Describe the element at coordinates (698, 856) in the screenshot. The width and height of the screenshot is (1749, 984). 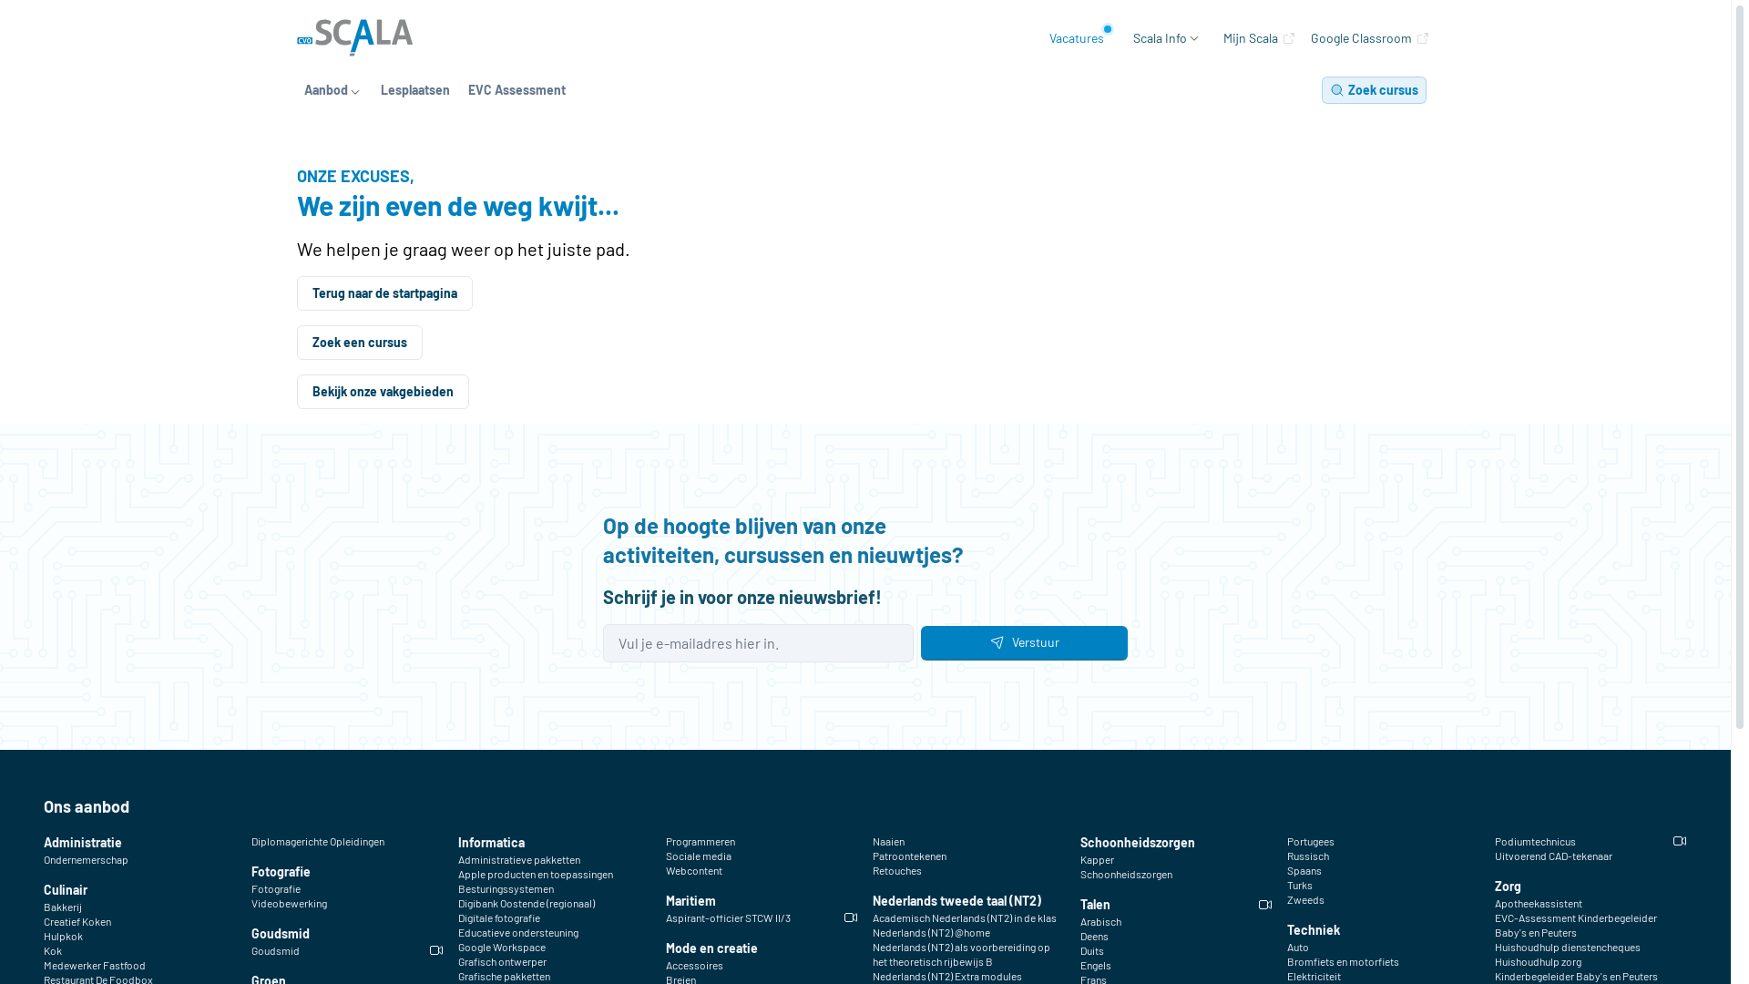
I see `Sociale media` at that location.